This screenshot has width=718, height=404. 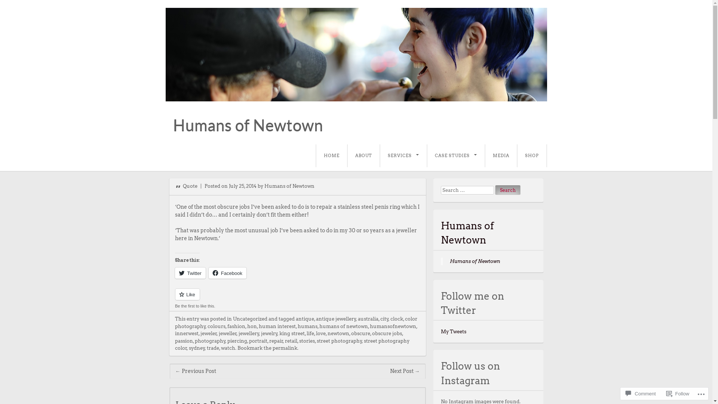 What do you see at coordinates (269, 334) in the screenshot?
I see `jewelry` at bounding box center [269, 334].